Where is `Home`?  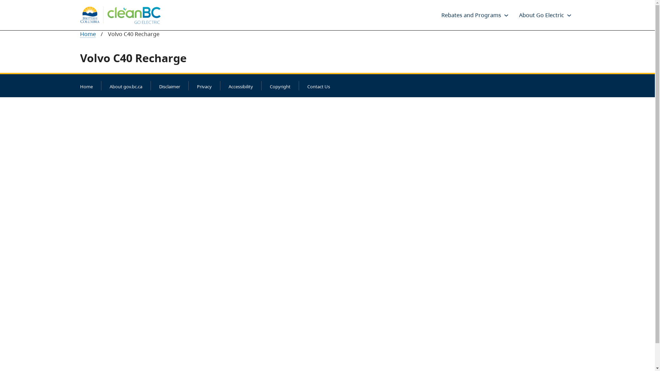 Home is located at coordinates (88, 34).